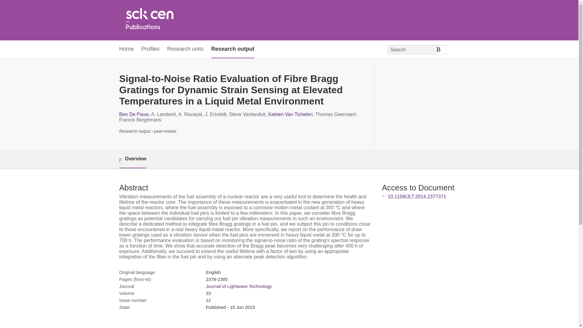  I want to click on Profiles, so click(151, 49).